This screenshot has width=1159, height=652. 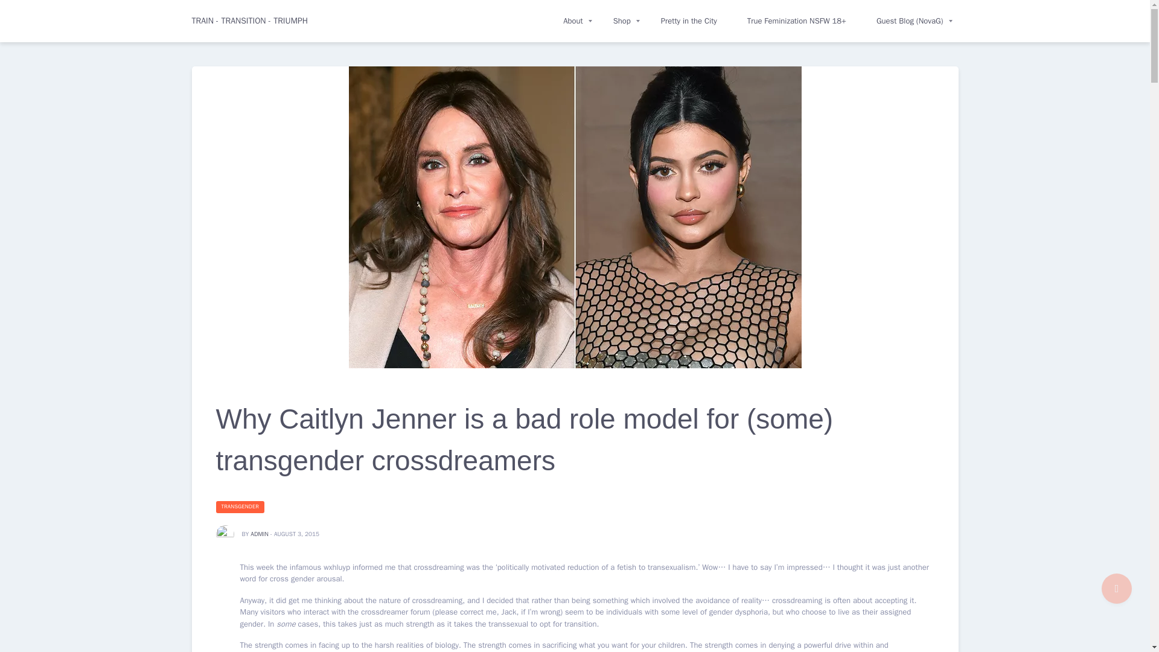 I want to click on Pretty in the City, so click(x=689, y=21).